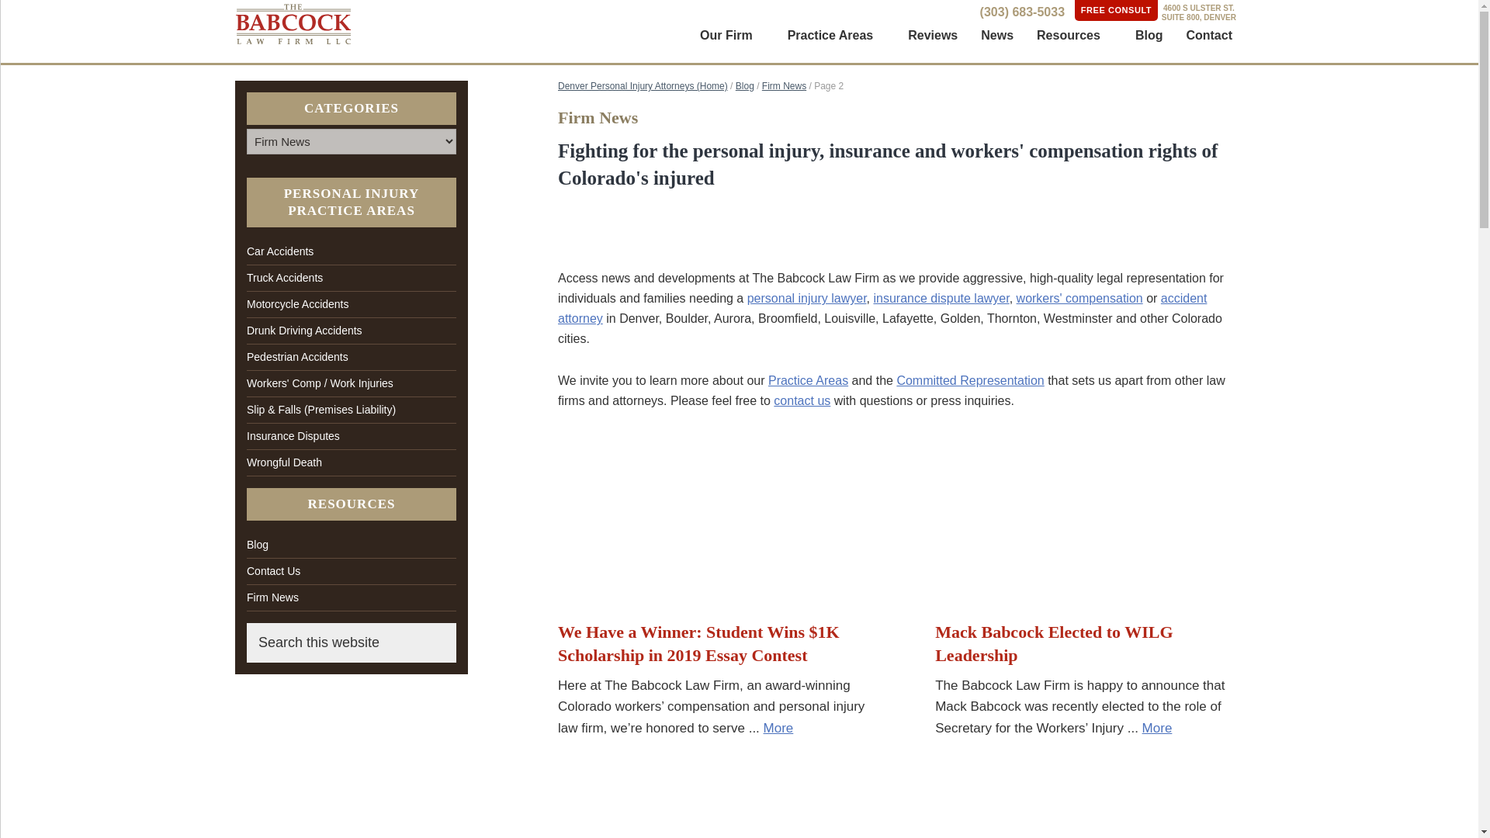  Describe the element at coordinates (1149, 35) in the screenshot. I see `Blog` at that location.